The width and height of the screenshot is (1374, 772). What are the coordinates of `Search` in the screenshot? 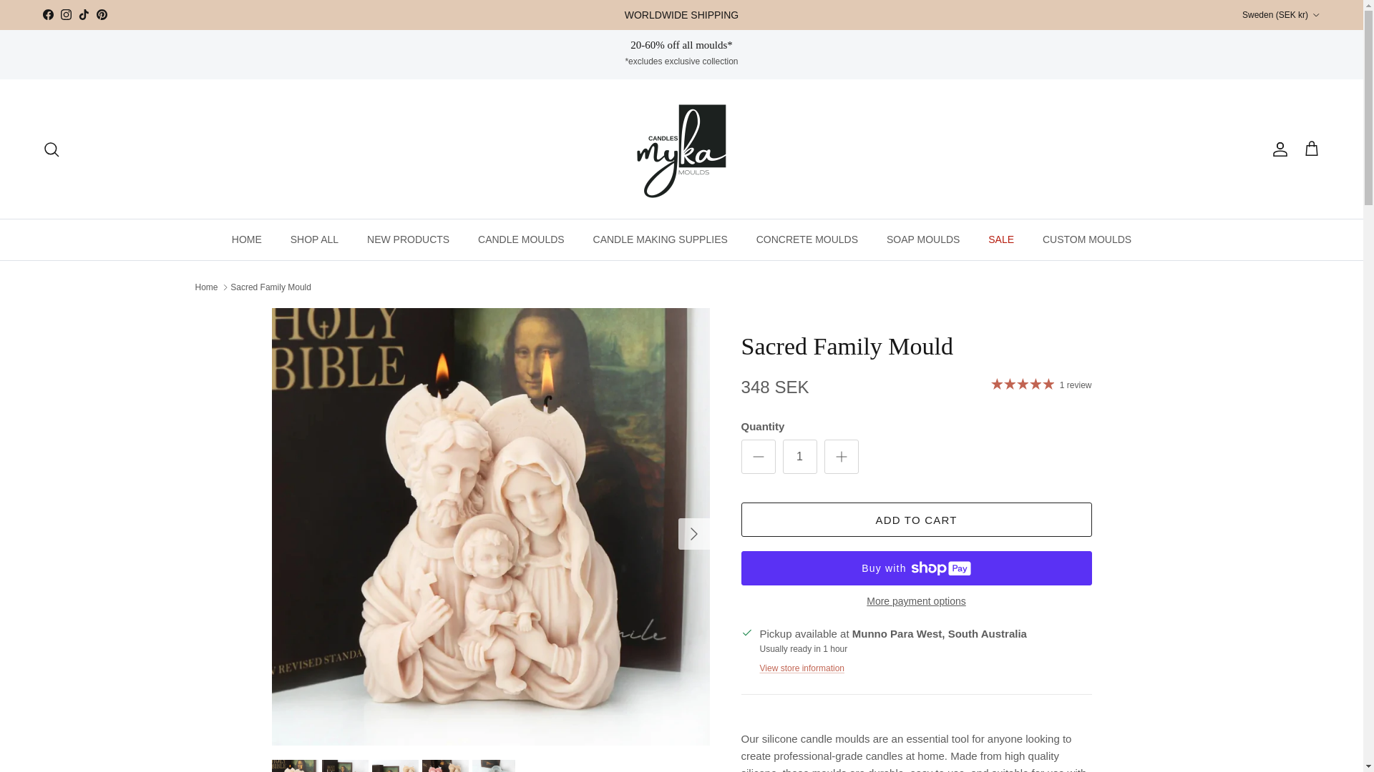 It's located at (52, 149).